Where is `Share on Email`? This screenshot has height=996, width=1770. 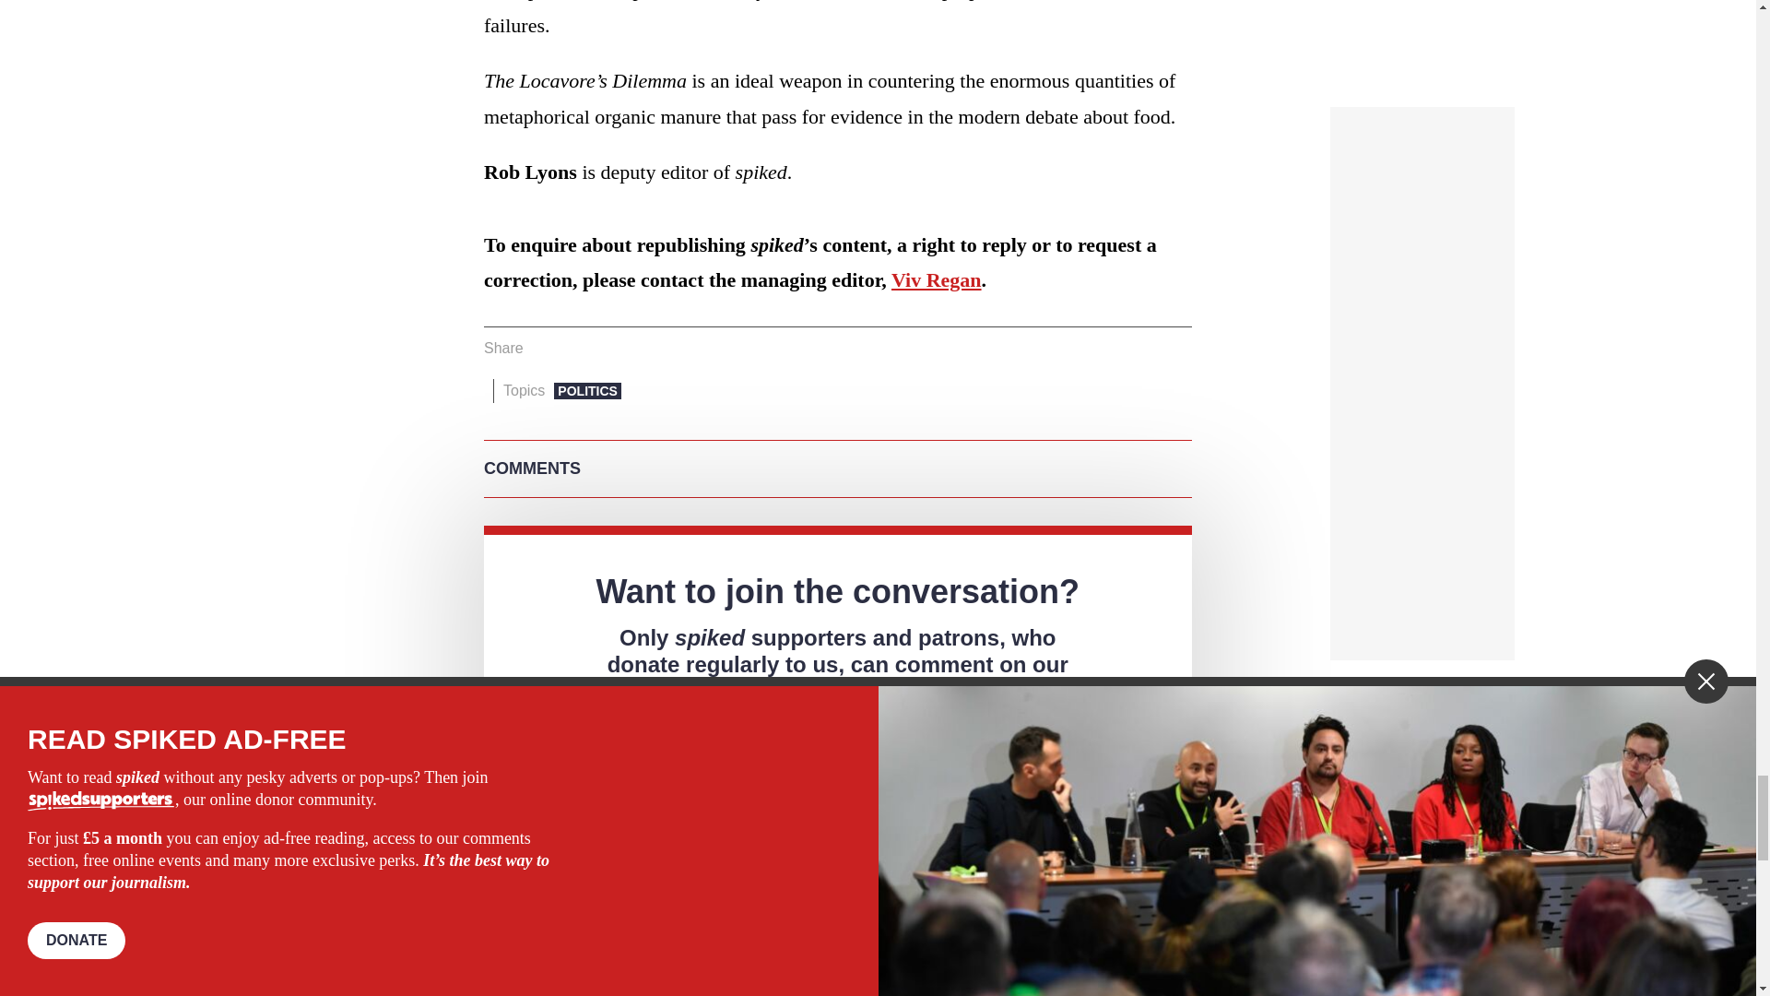
Share on Email is located at coordinates (630, 349).